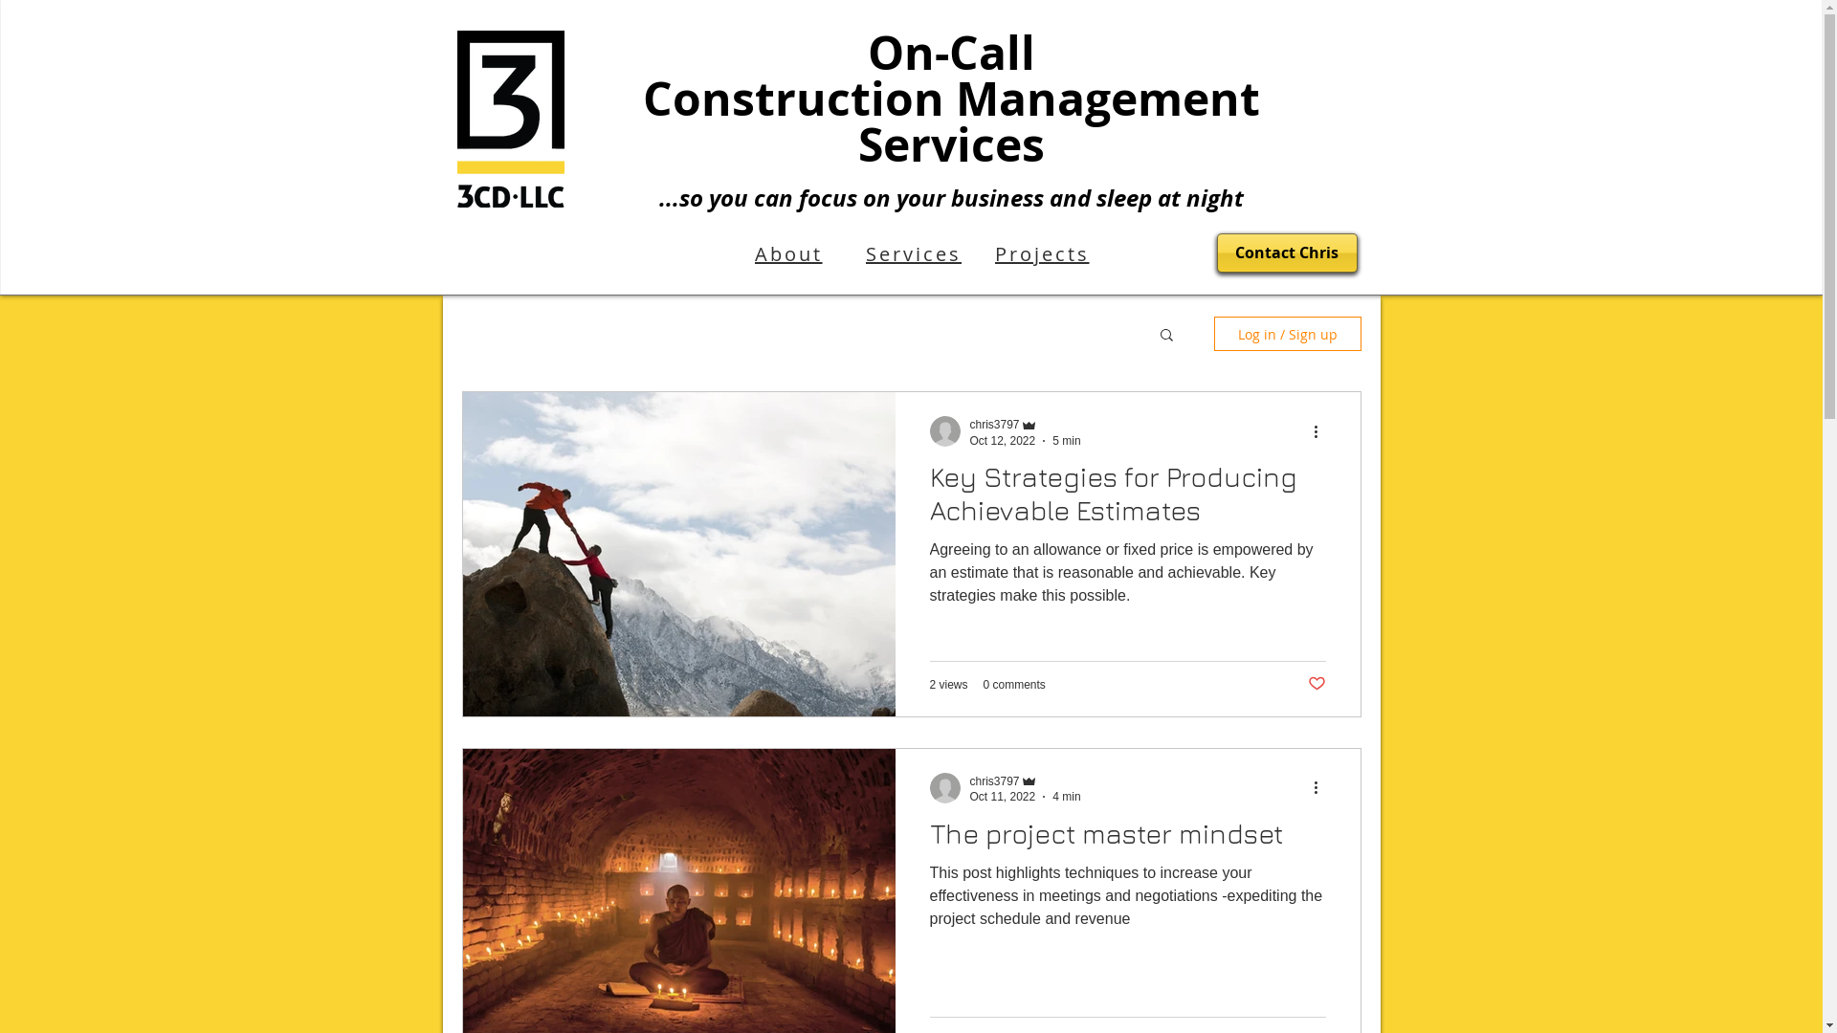 Image resolution: width=1837 pixels, height=1033 pixels. Describe the element at coordinates (1128, 499) in the screenshot. I see `Key Strategies for Producing Achievable Estimates` at that location.